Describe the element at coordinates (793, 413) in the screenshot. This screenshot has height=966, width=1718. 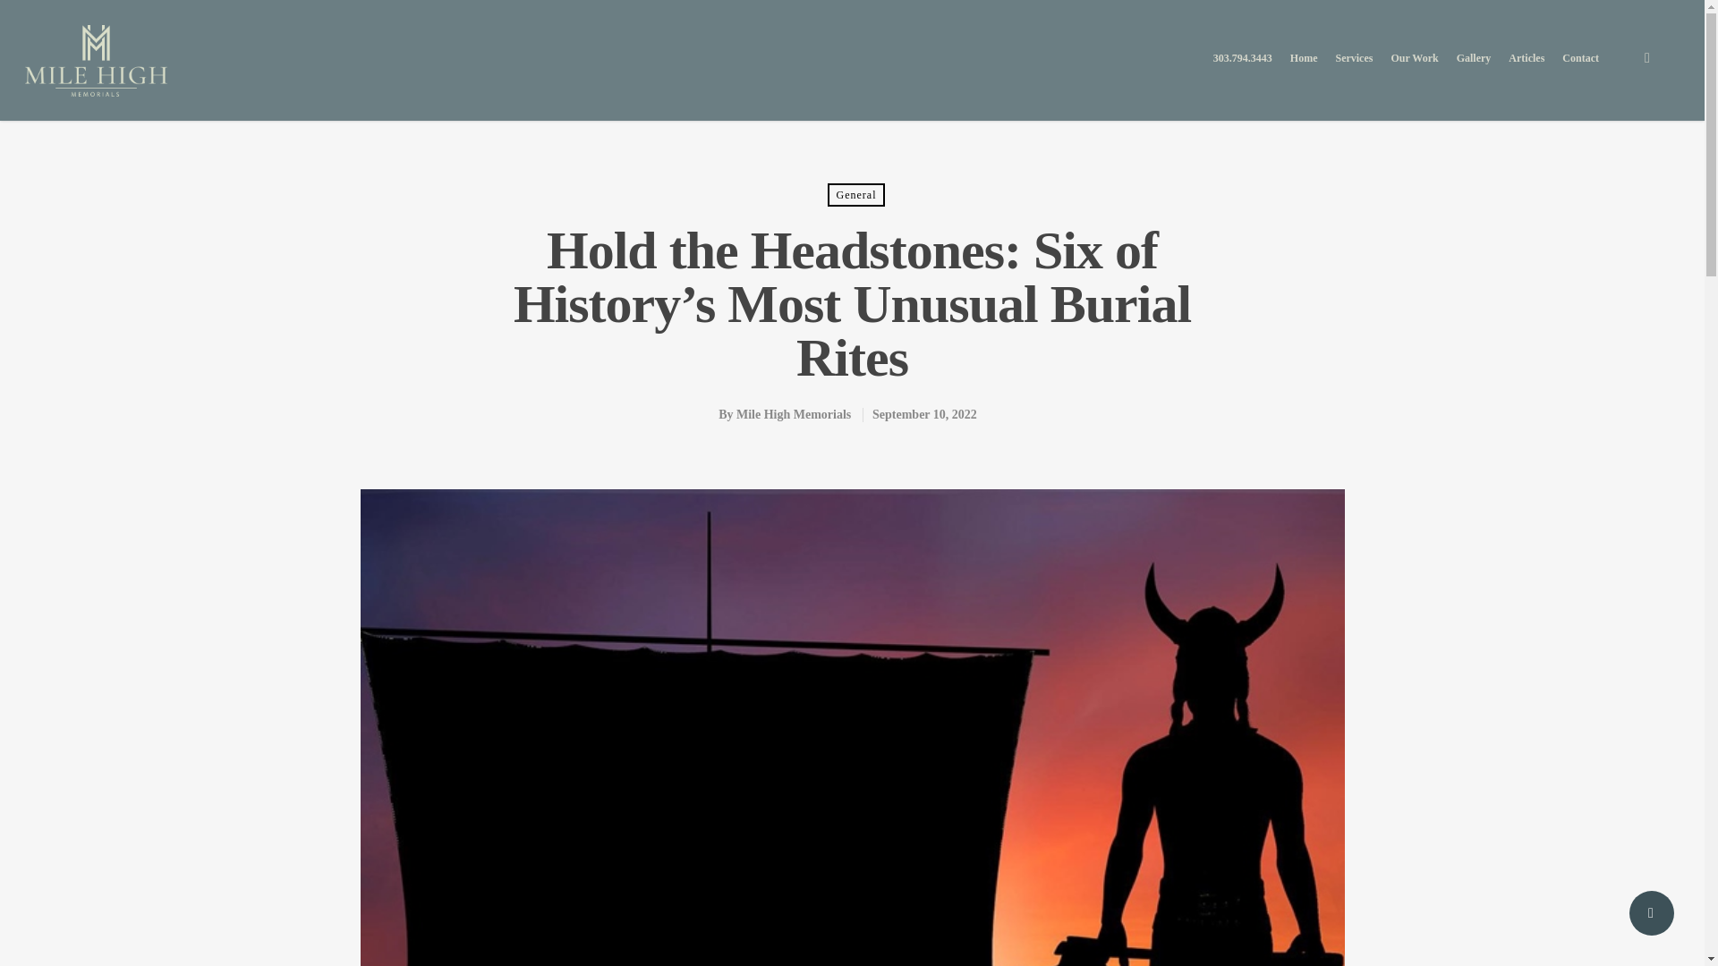
I see `Posts by Mile High Memorials` at that location.